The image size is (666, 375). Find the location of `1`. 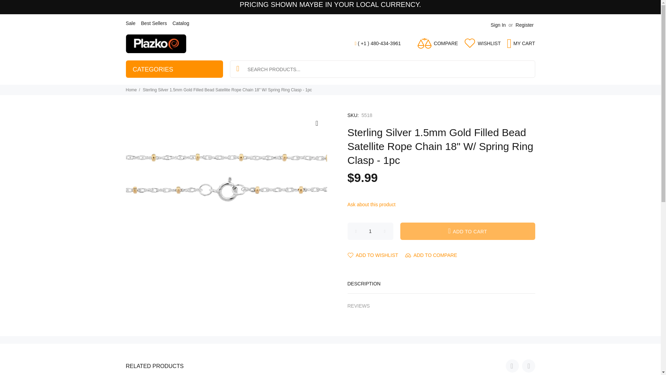

1 is located at coordinates (370, 231).